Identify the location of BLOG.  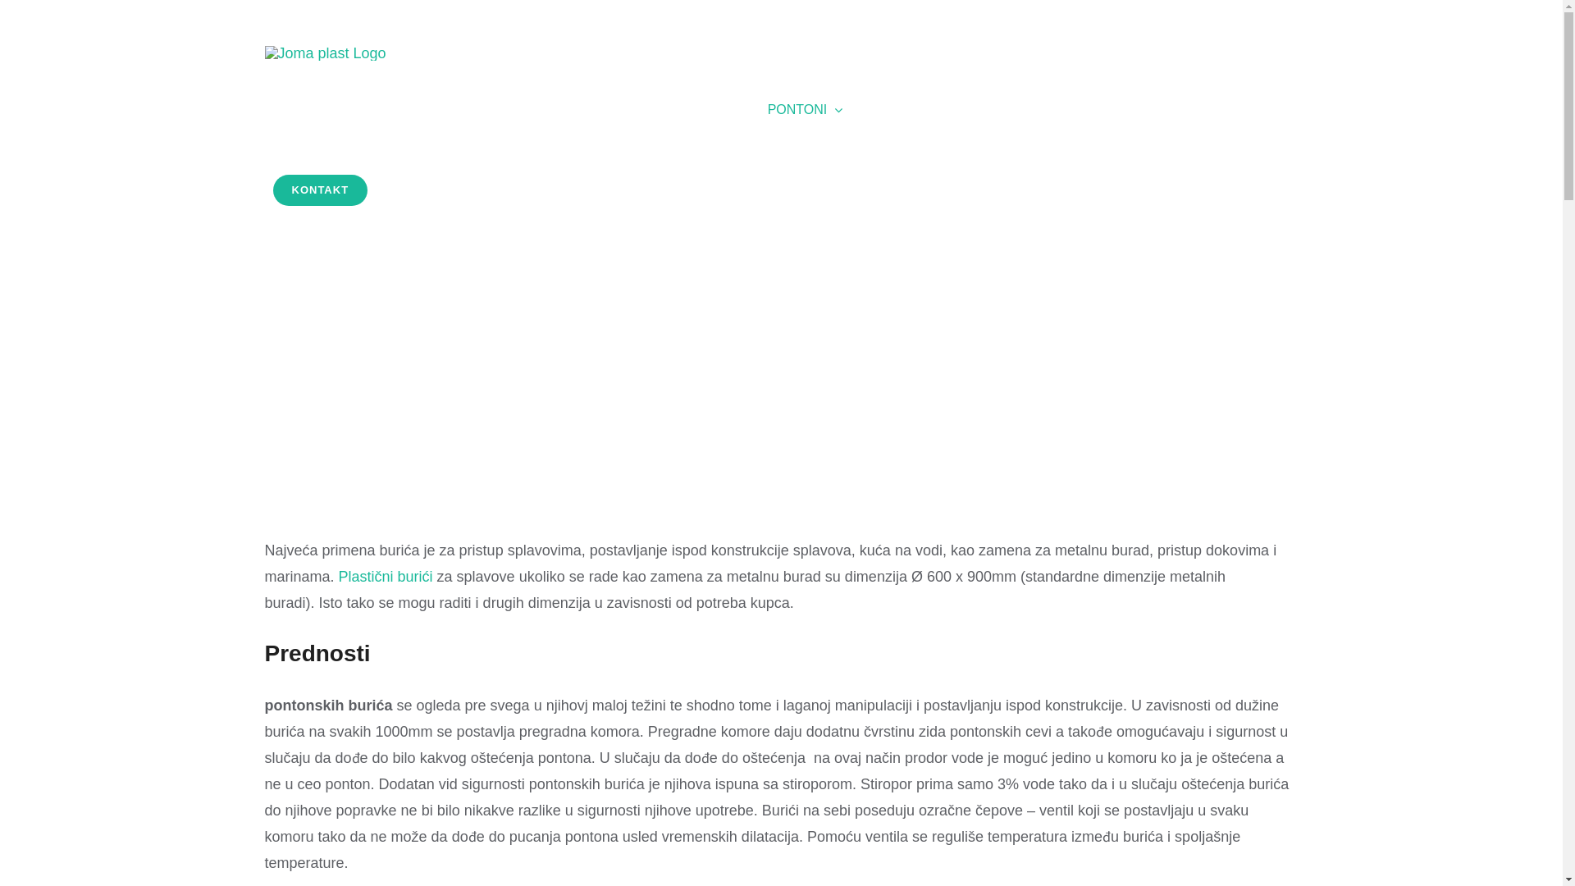
(1238, 110).